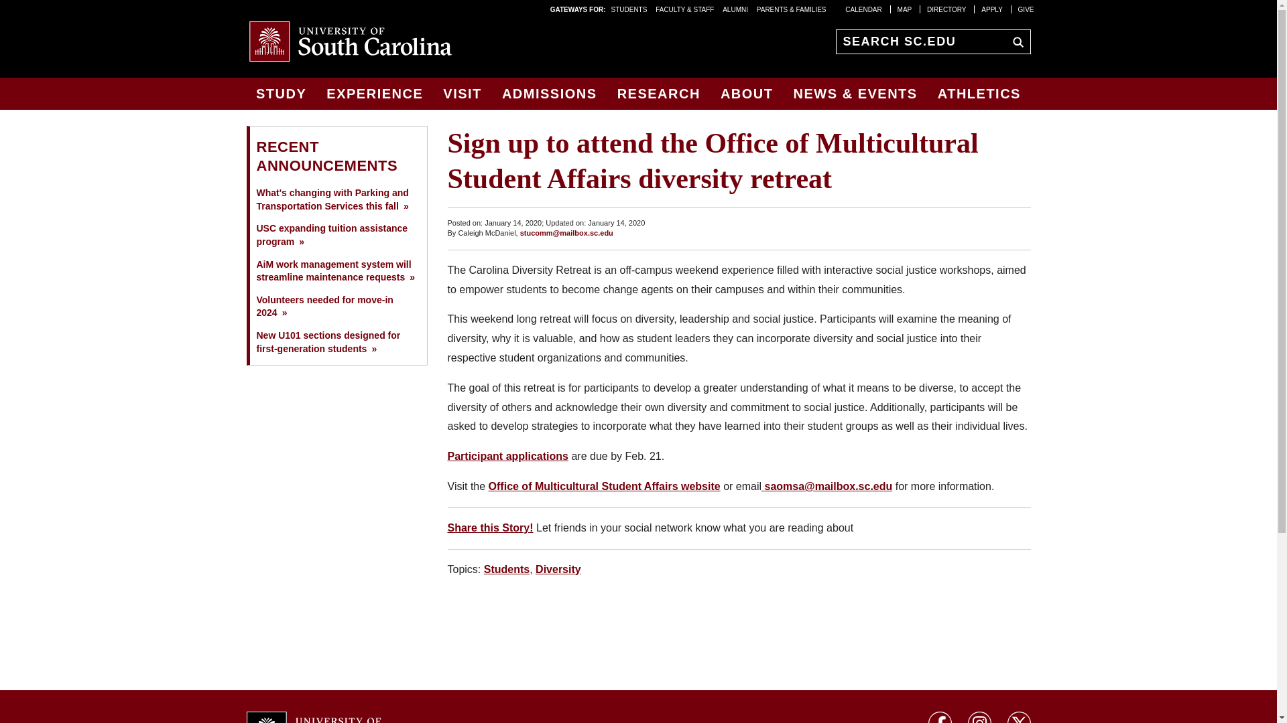 This screenshot has width=1287, height=723. What do you see at coordinates (374, 94) in the screenshot?
I see `EXPERIENCE` at bounding box center [374, 94].